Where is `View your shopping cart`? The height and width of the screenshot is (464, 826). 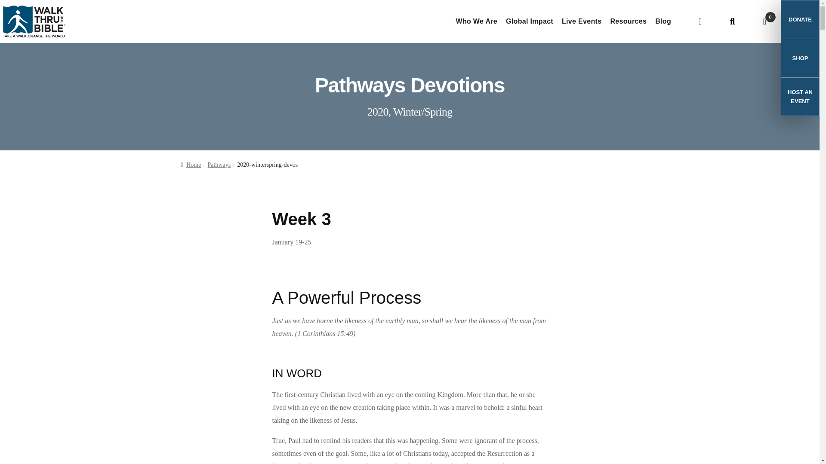
View your shopping cart is located at coordinates (764, 21).